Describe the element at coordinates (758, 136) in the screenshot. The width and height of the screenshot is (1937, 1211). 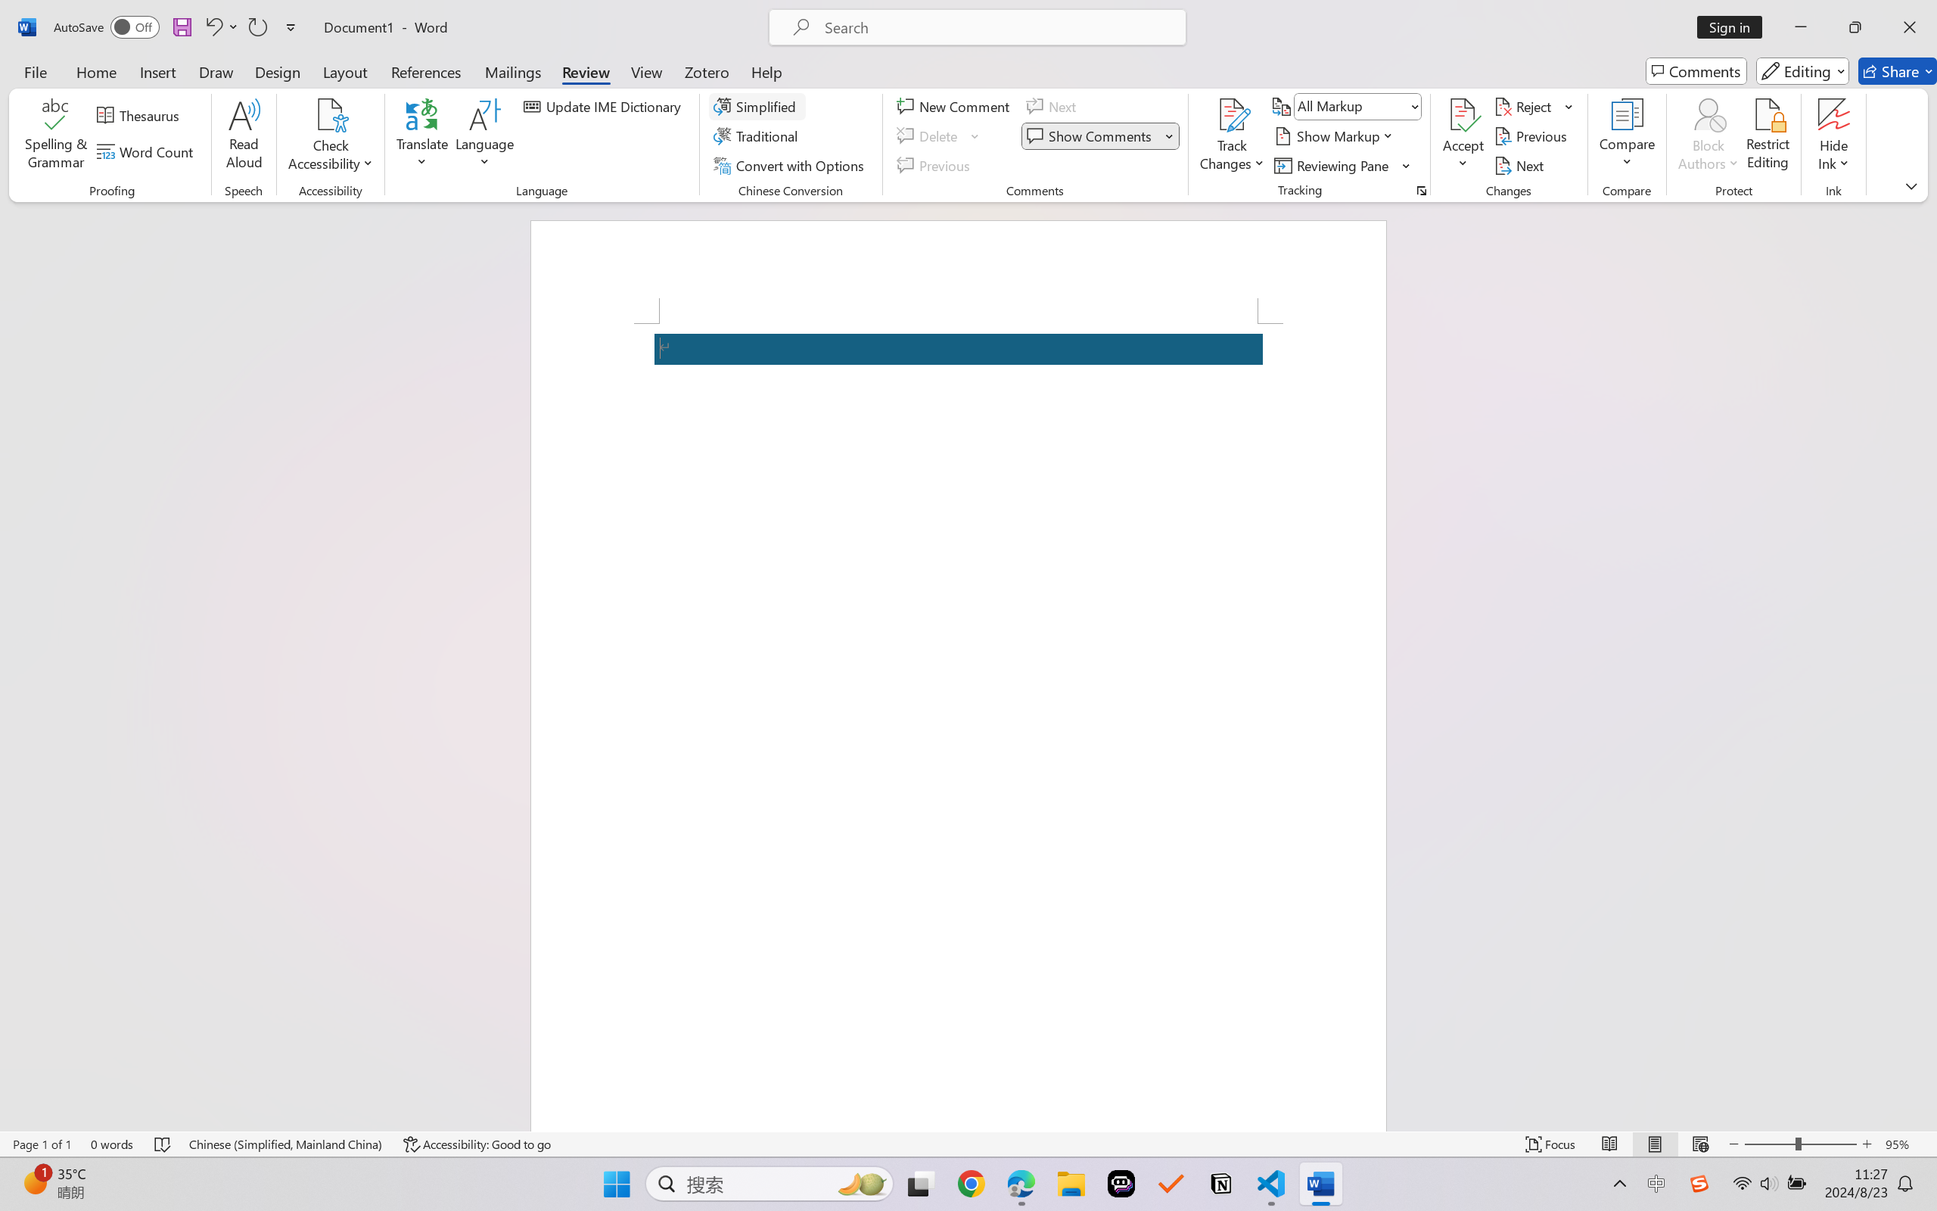
I see `Traditional` at that location.